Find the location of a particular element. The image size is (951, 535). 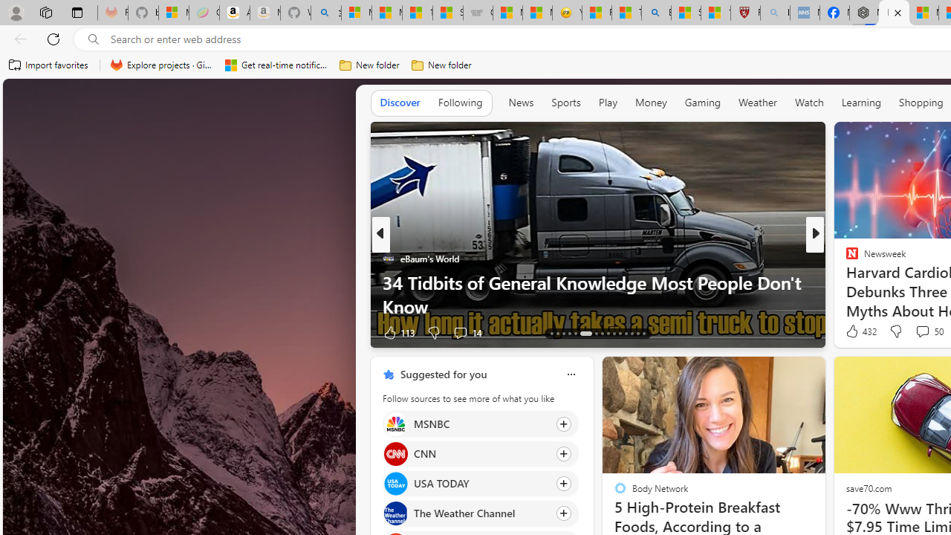

AutomationID: tab-76 is located at coordinates (620, 333).